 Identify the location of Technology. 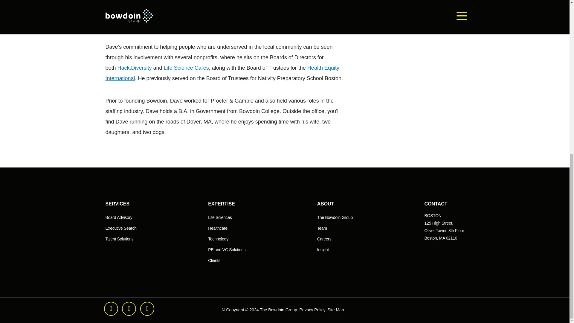
(218, 239).